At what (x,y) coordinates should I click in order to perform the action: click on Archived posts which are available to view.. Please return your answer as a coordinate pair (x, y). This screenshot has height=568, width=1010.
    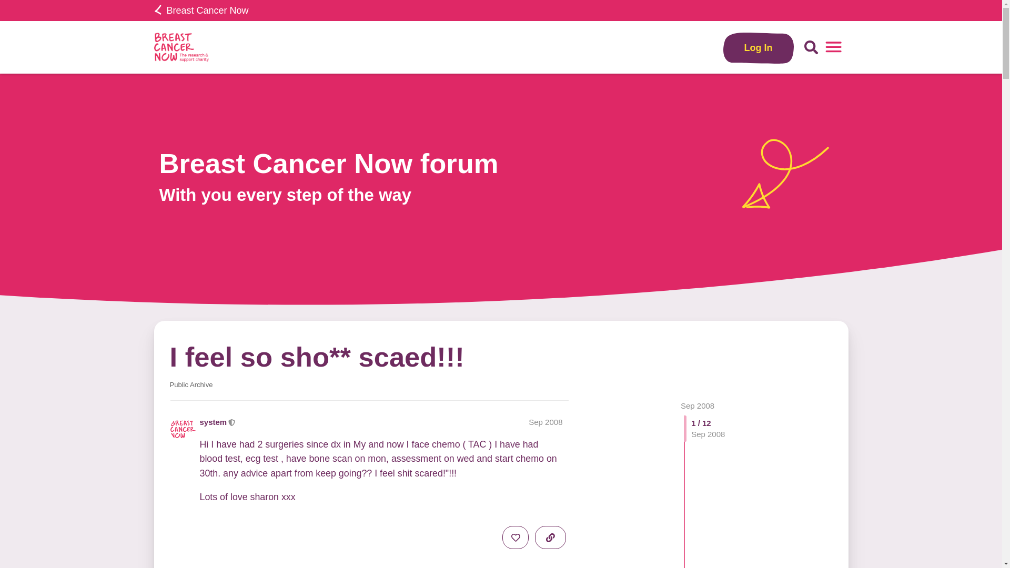
    Looking at the image, I should click on (190, 384).